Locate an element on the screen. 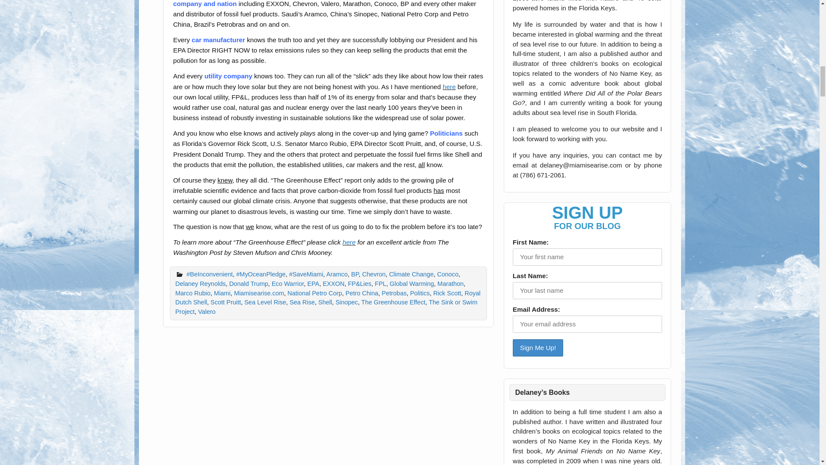 The image size is (826, 465). Chevron is located at coordinates (374, 274).